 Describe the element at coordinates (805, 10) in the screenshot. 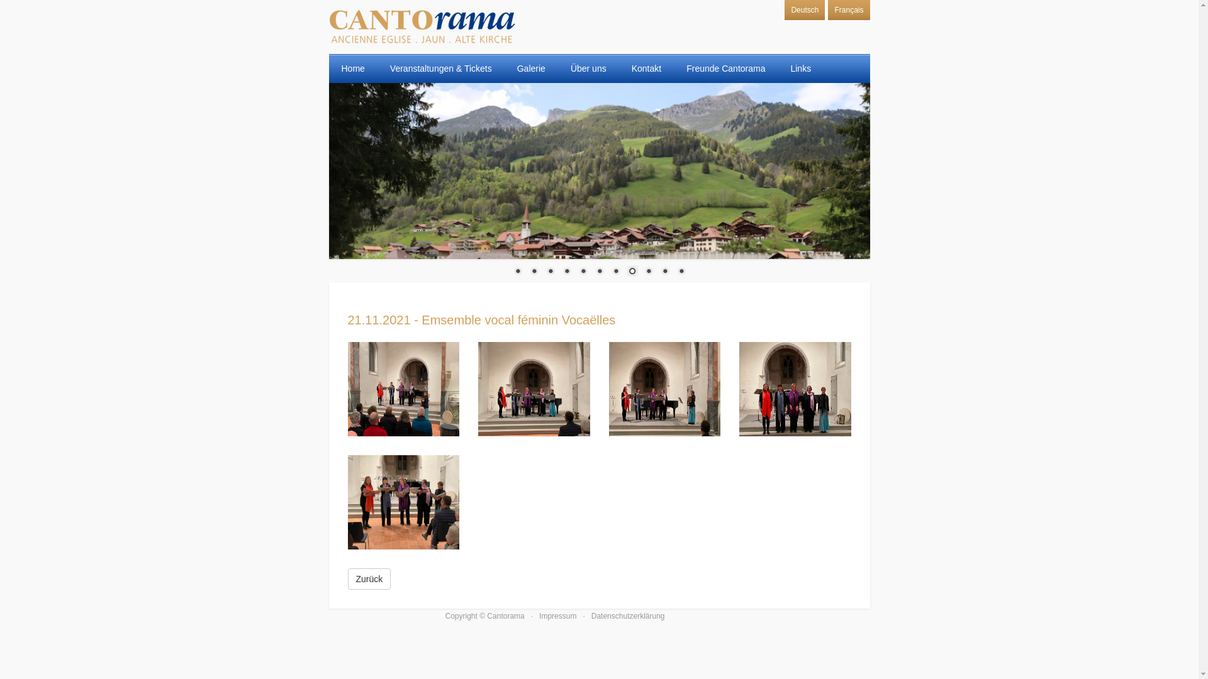

I see `Deutsch` at that location.